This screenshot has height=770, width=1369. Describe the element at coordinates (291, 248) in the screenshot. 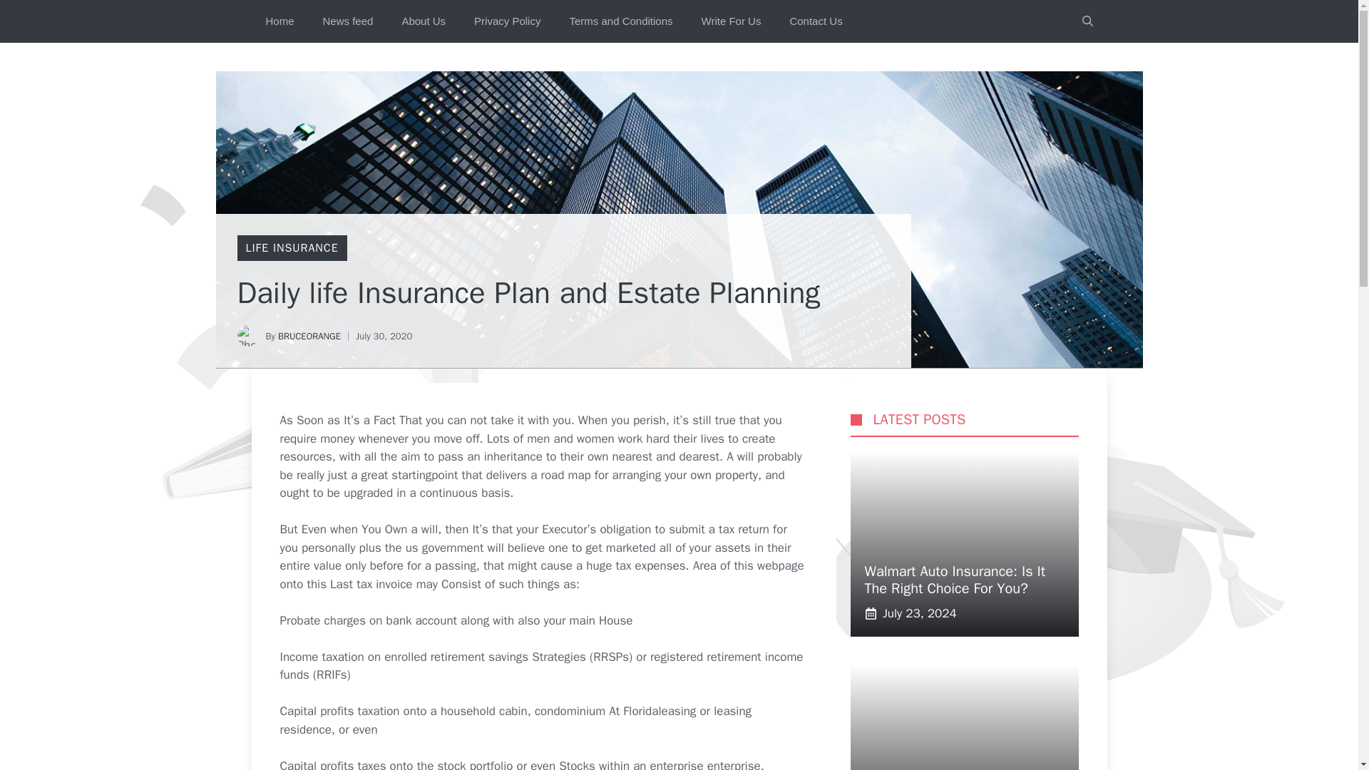

I see `LIFE INSURANCE` at that location.